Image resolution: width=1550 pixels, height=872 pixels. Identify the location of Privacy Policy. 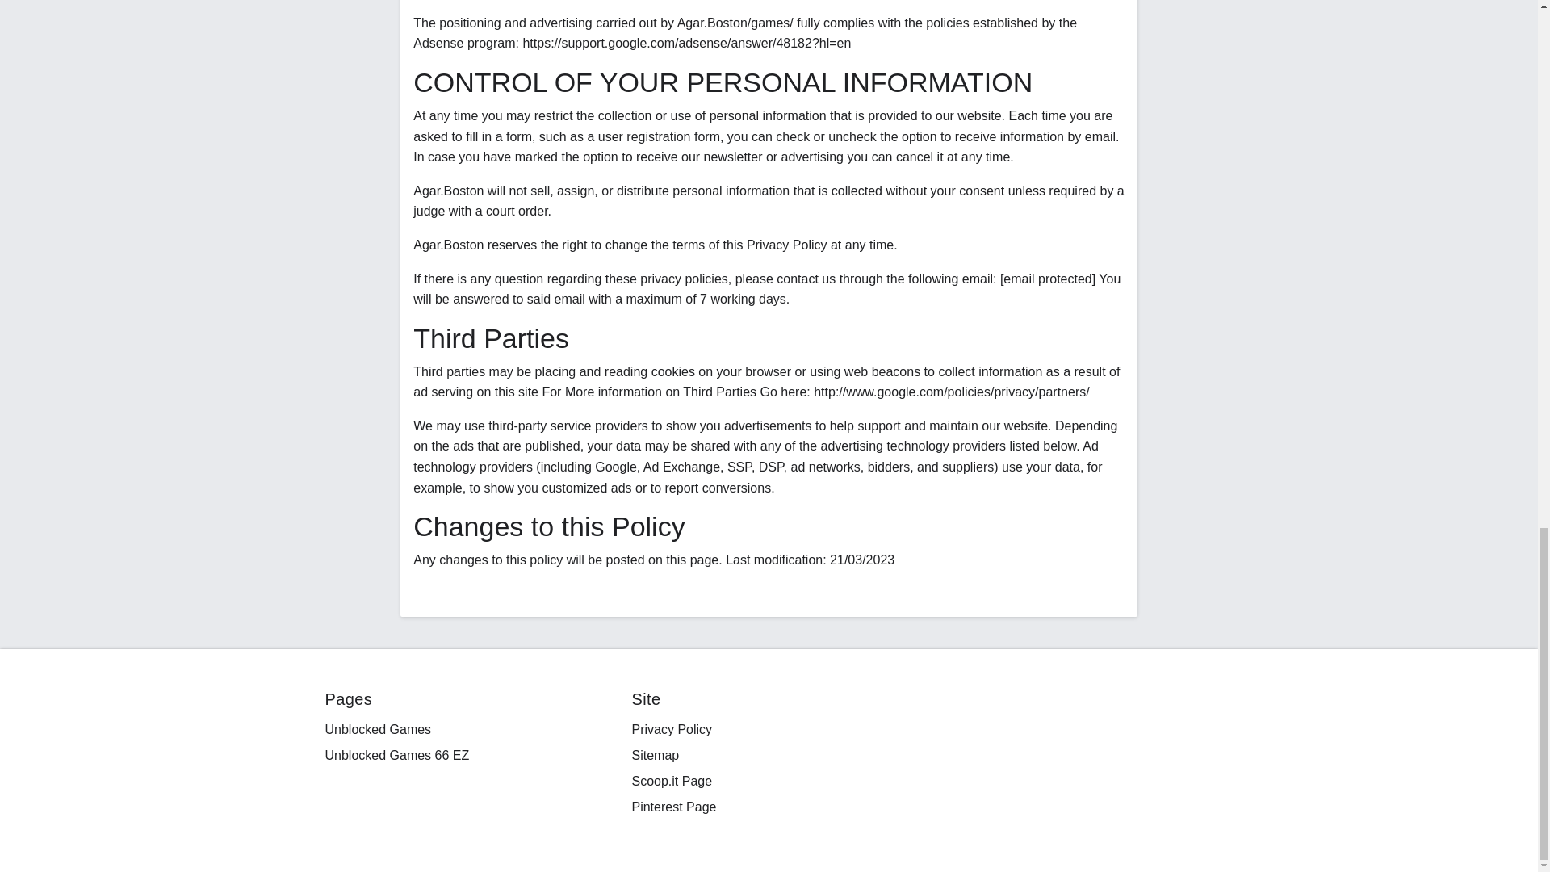
(671, 729).